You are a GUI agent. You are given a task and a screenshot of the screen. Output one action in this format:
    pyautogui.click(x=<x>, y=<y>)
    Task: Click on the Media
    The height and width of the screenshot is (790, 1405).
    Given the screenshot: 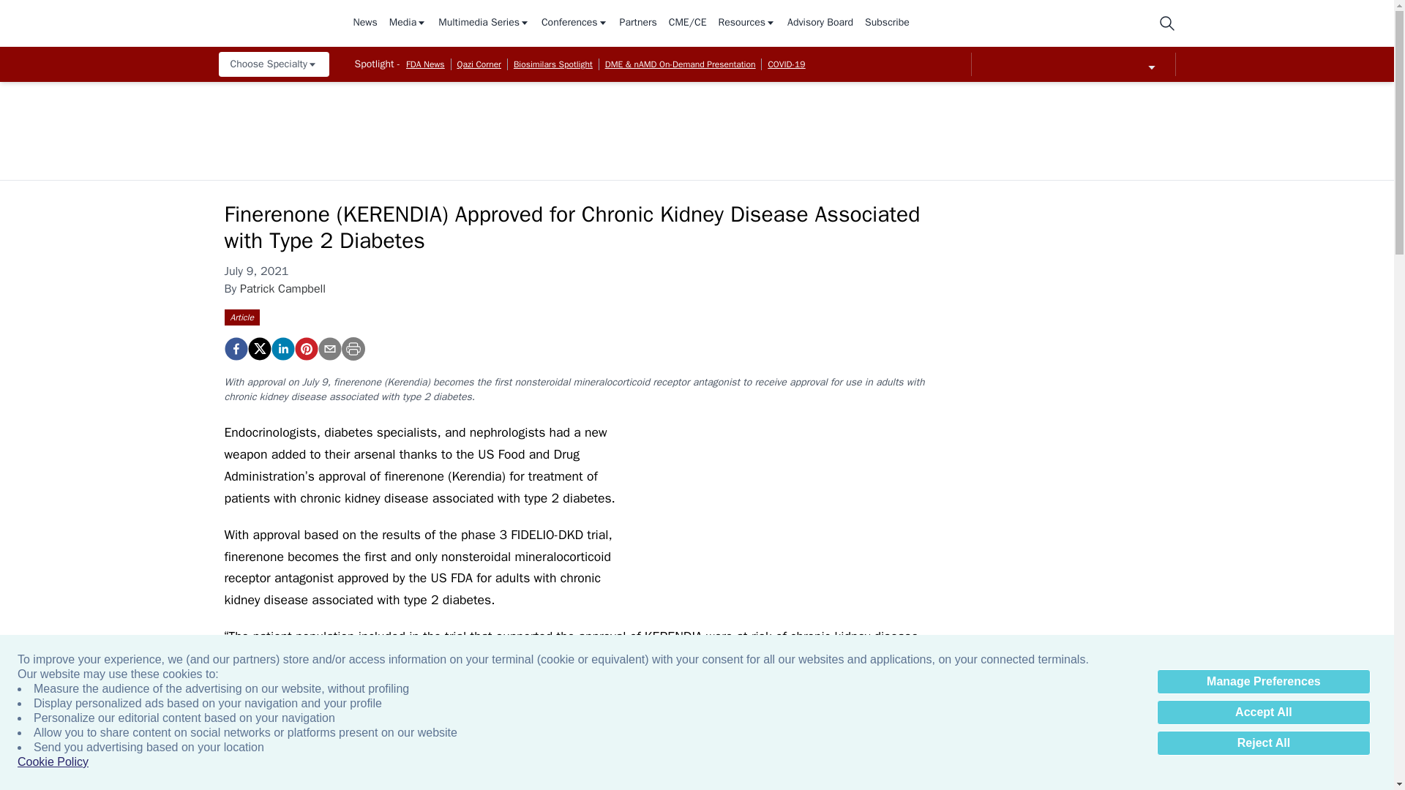 What is the action you would take?
    pyautogui.click(x=408, y=23)
    